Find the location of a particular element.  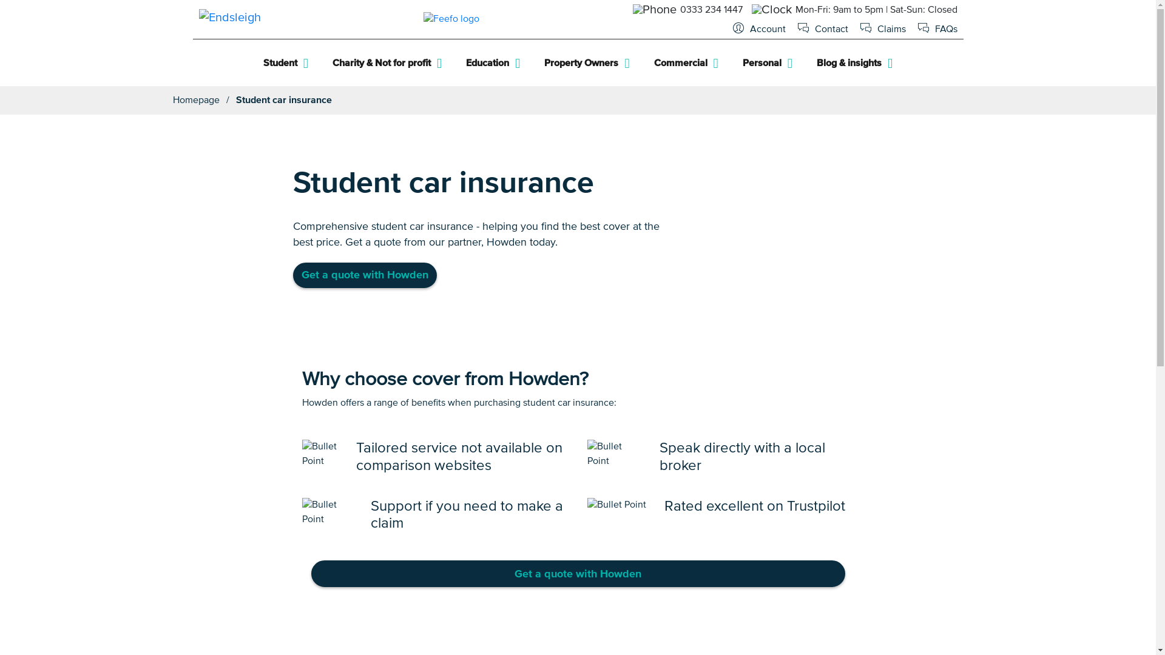

Student is located at coordinates (285, 63).